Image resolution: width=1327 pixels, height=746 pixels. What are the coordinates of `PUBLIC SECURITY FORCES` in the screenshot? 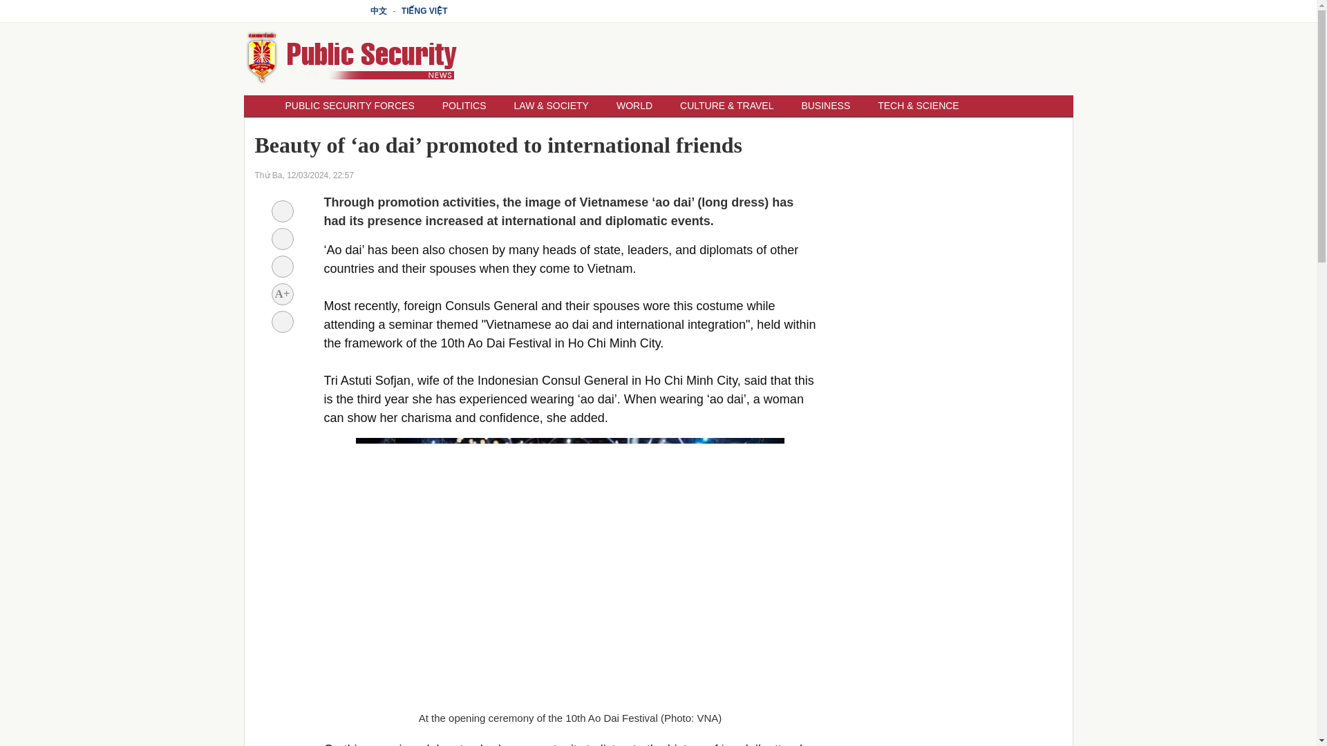 It's located at (348, 106).